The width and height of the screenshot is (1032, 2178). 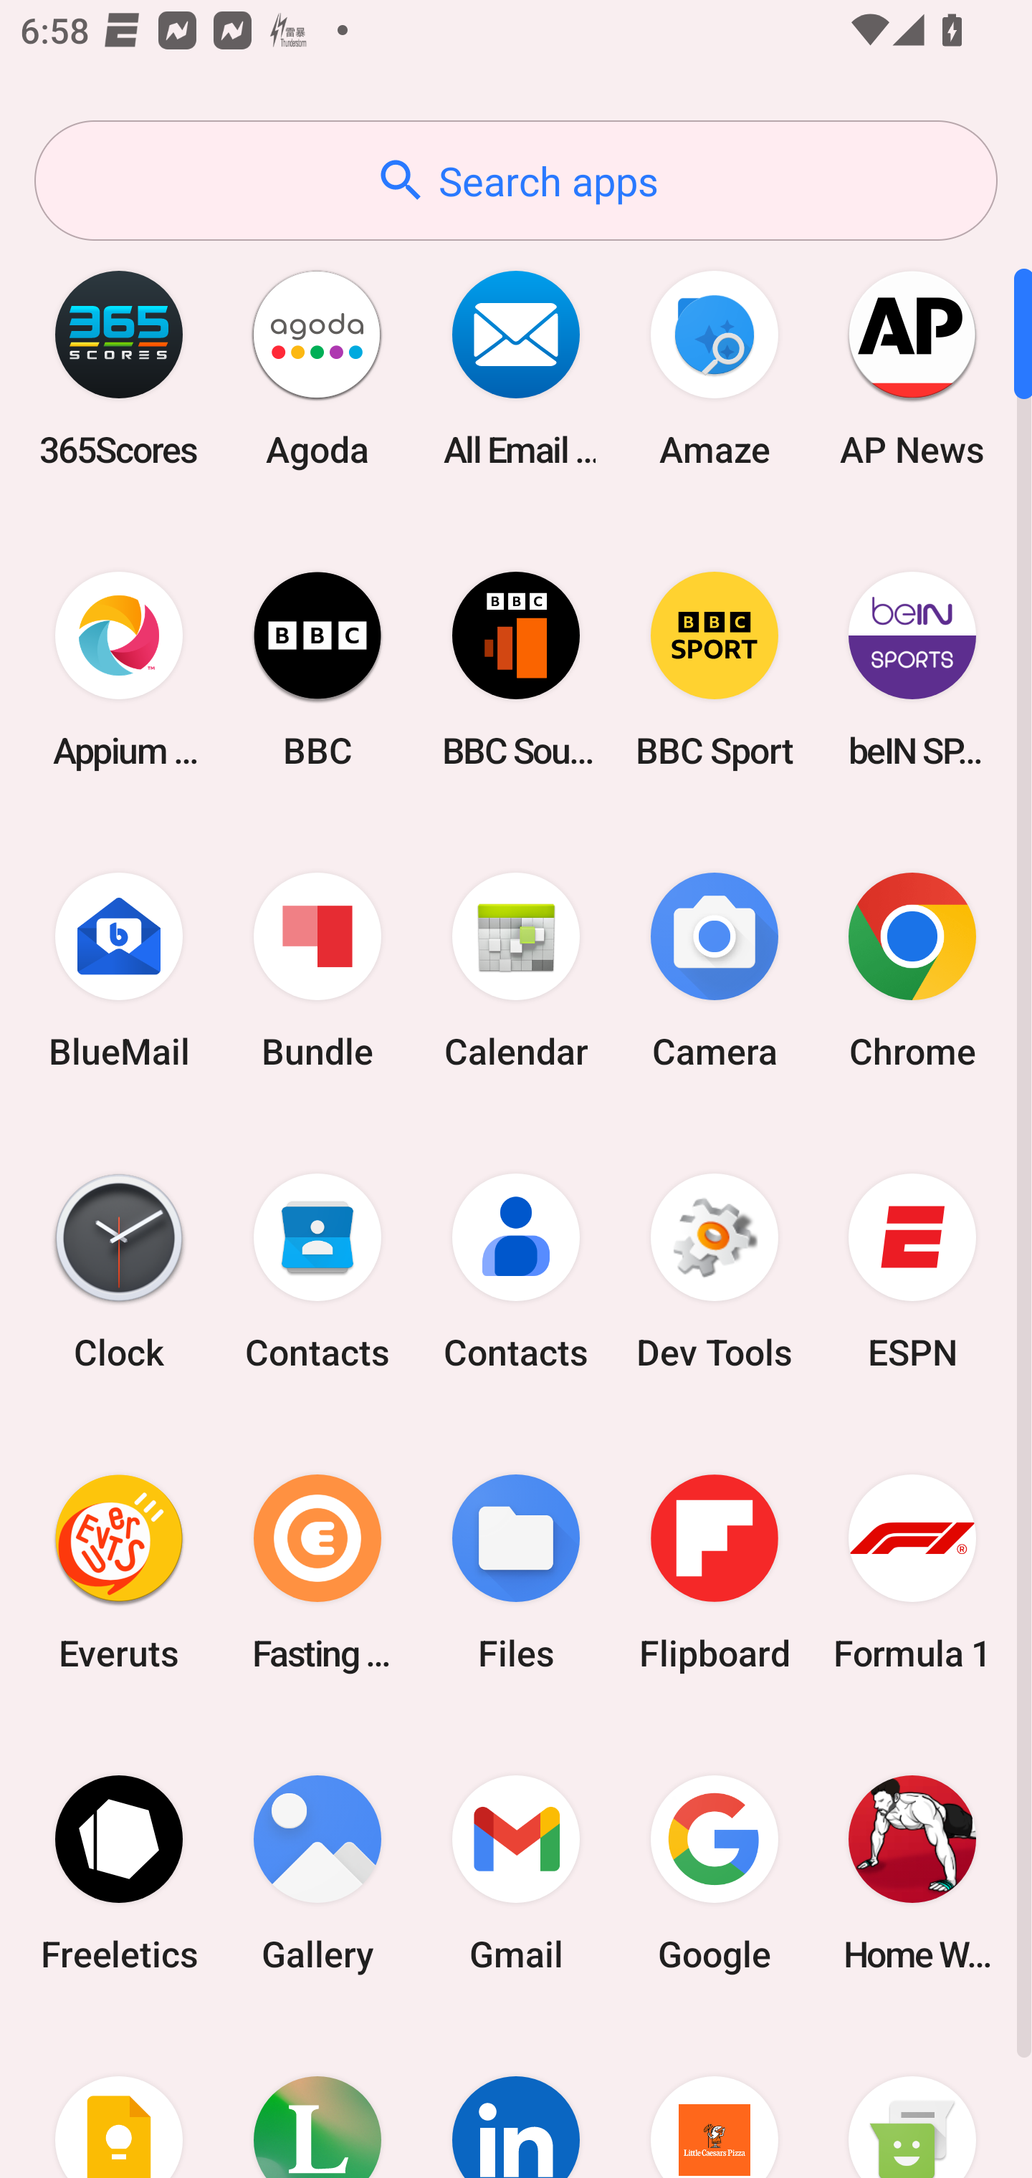 I want to click on Gmail, so click(x=516, y=1873).